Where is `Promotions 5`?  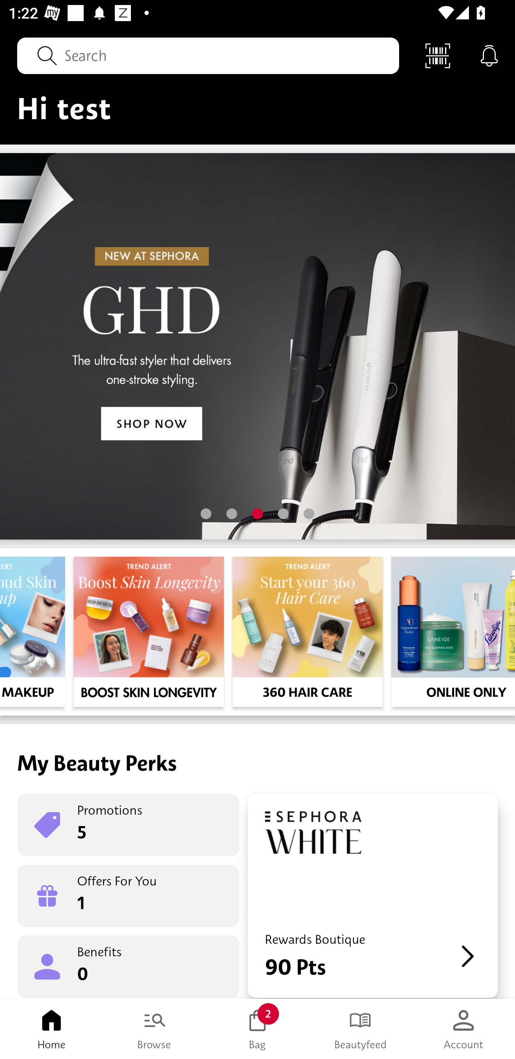
Promotions 5 is located at coordinates (128, 825).